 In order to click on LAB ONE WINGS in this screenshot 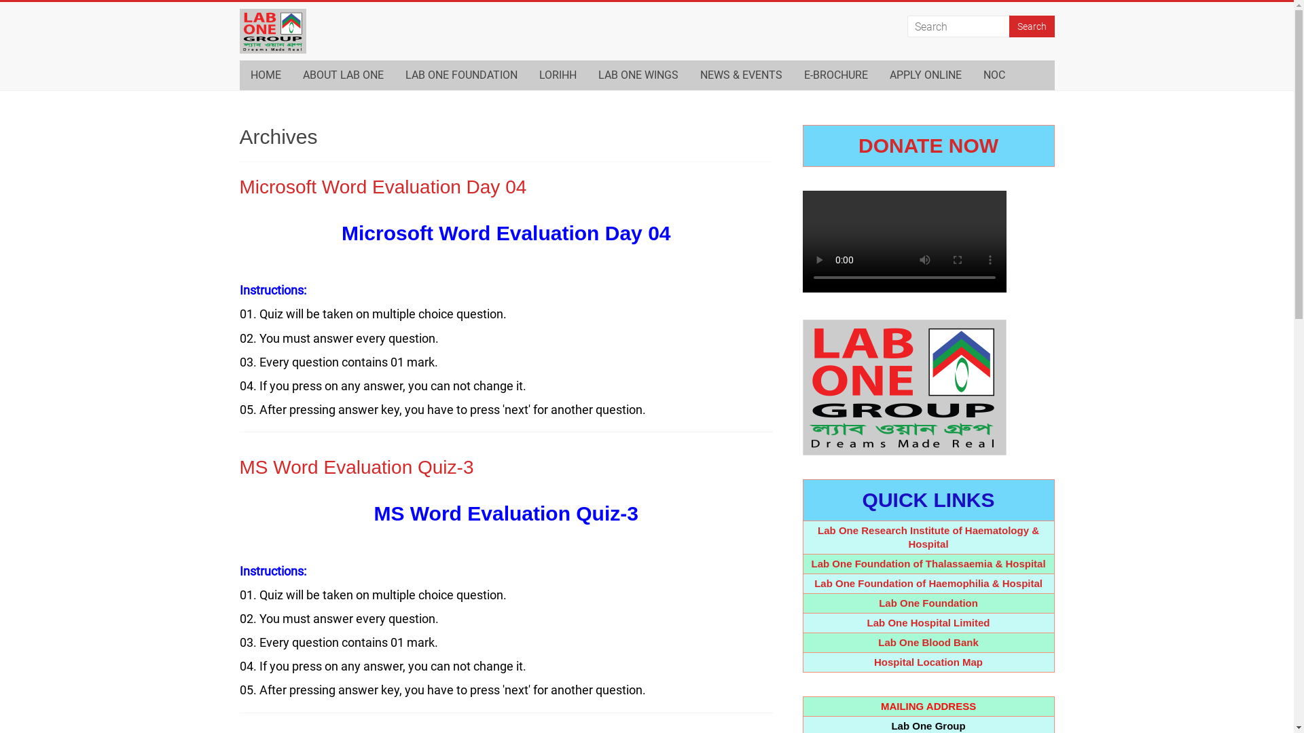, I will do `click(637, 75)`.